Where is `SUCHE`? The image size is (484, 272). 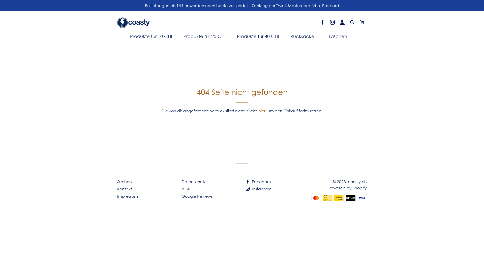 SUCHE is located at coordinates (352, 23).